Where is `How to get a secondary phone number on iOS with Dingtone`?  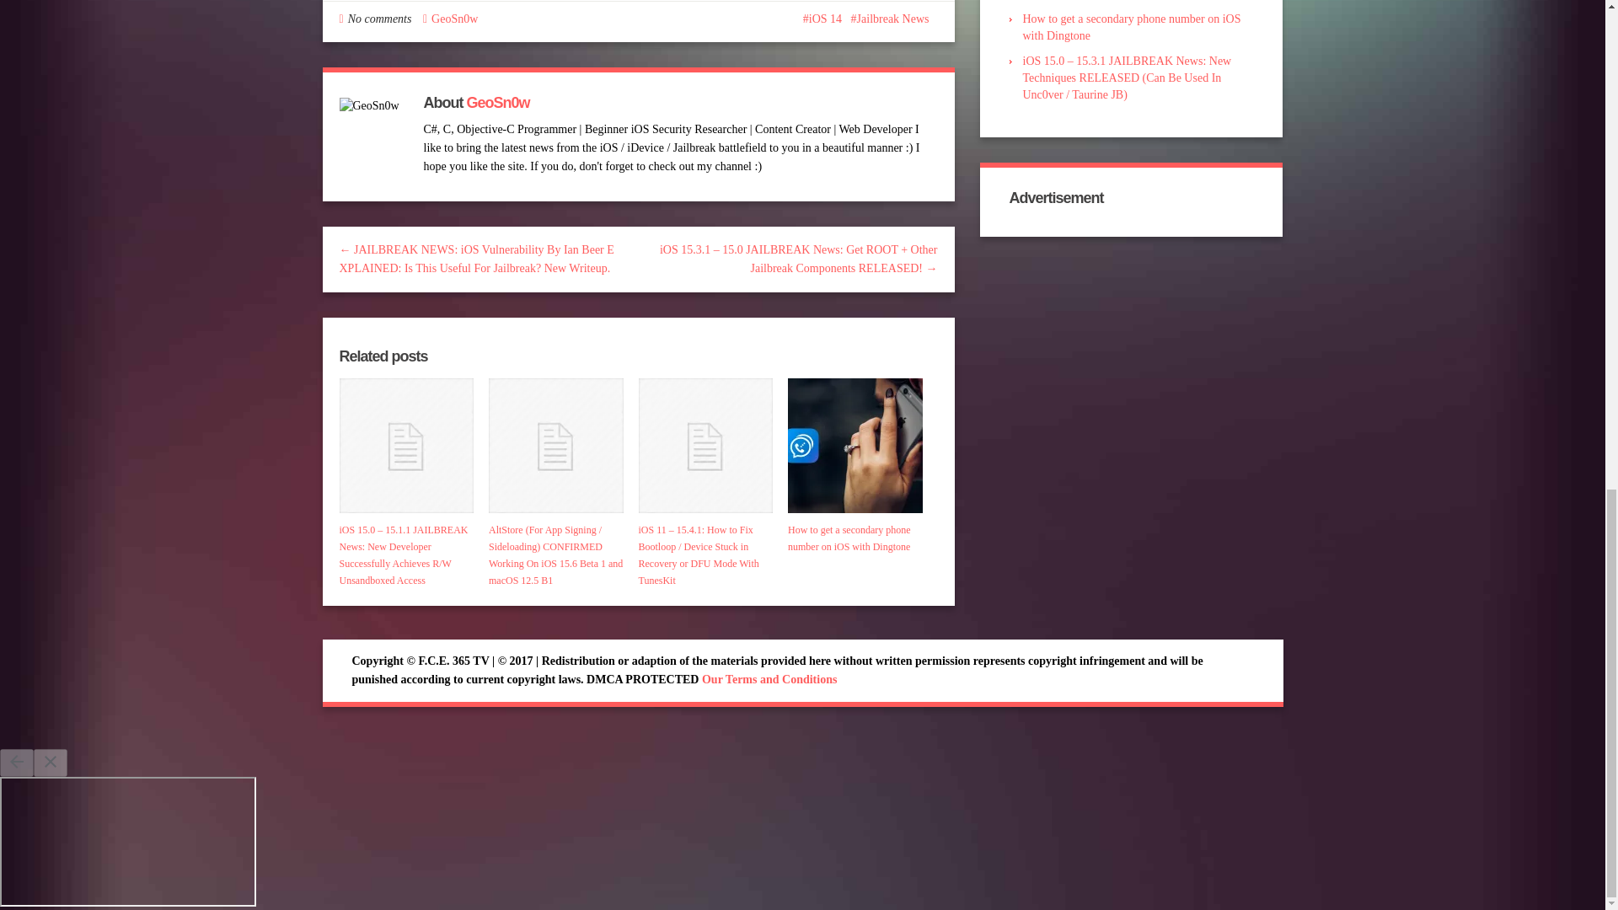
How to get a secondary phone number on iOS with Dingtone is located at coordinates (855, 446).